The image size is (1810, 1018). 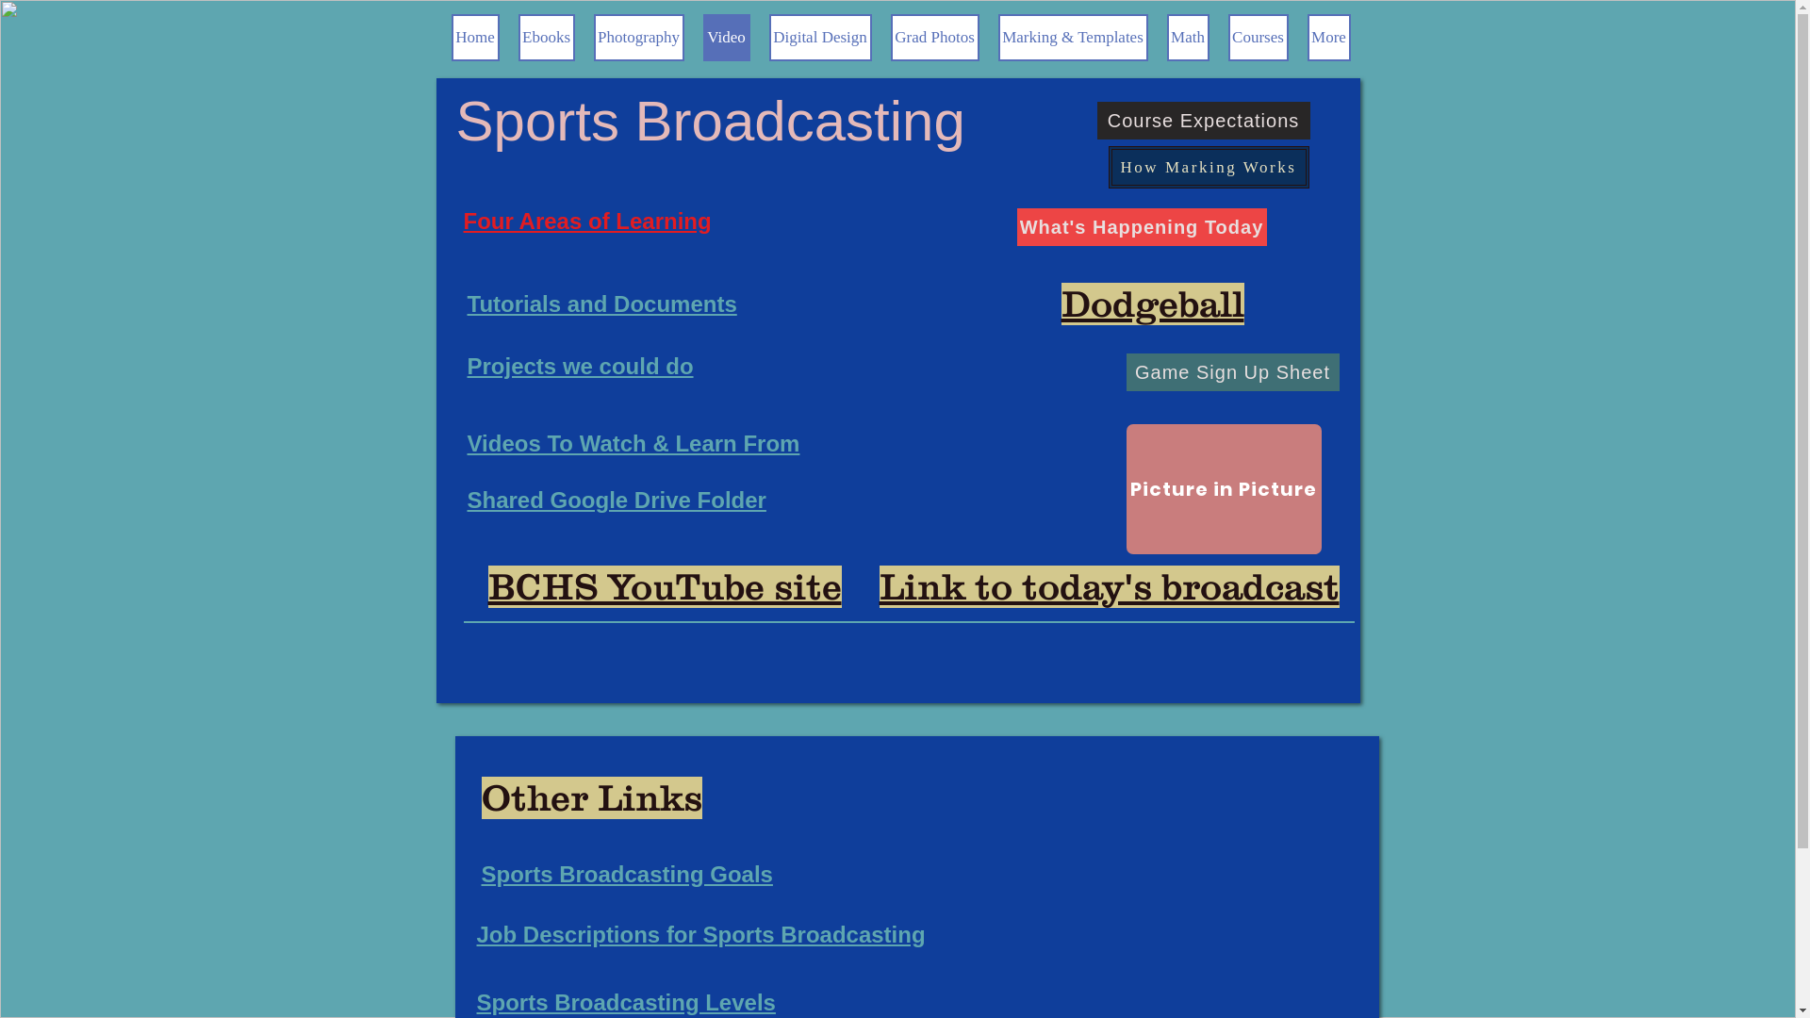 What do you see at coordinates (666, 586) in the screenshot?
I see `BCHS YouTube site` at bounding box center [666, 586].